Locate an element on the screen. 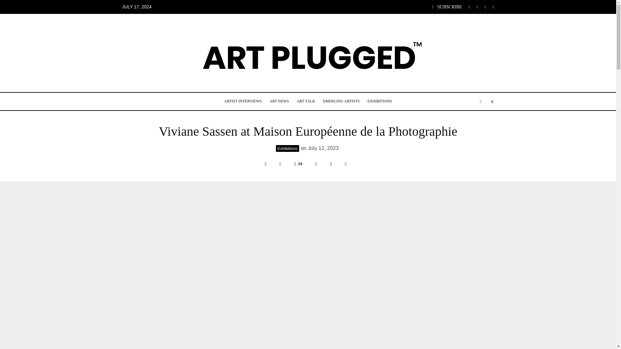  ARTIST INTERVIEWS is located at coordinates (243, 101).